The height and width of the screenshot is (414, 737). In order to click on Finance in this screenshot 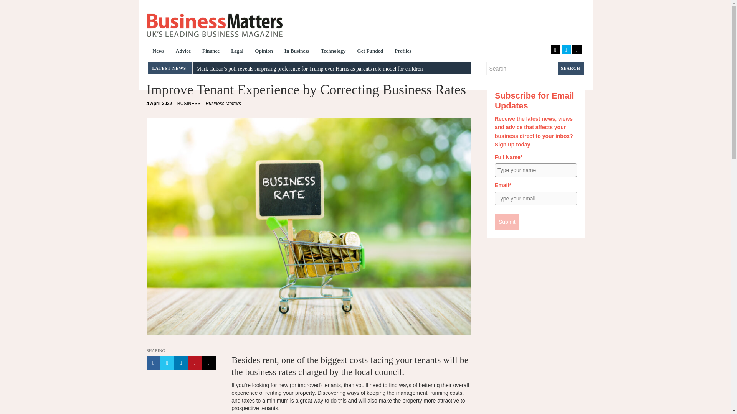, I will do `click(189, 103)`.